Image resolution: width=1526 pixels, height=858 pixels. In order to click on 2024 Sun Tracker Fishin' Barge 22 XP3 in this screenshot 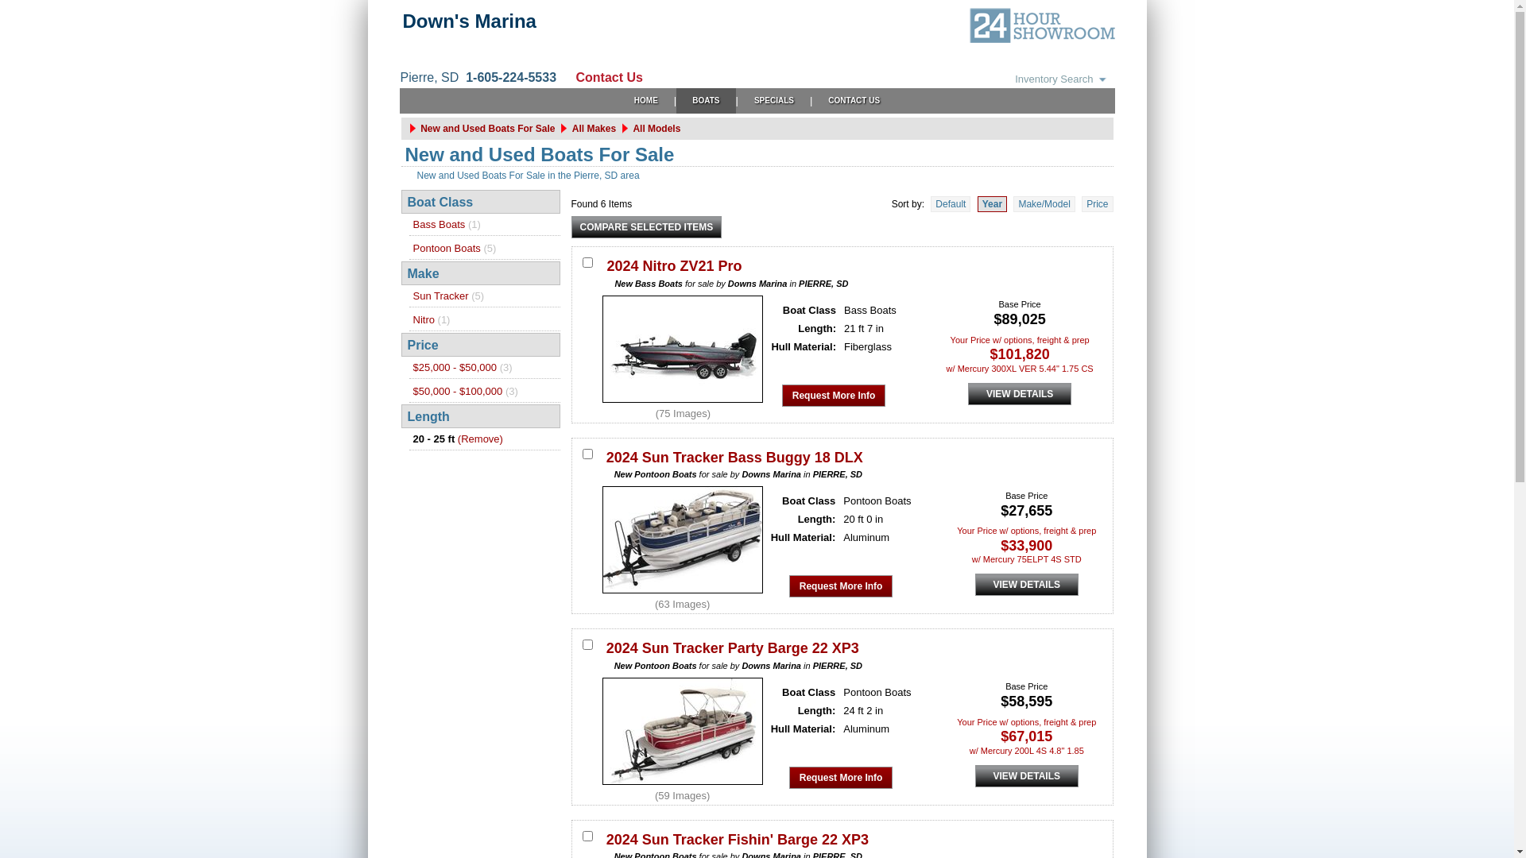, I will do `click(738, 839)`.